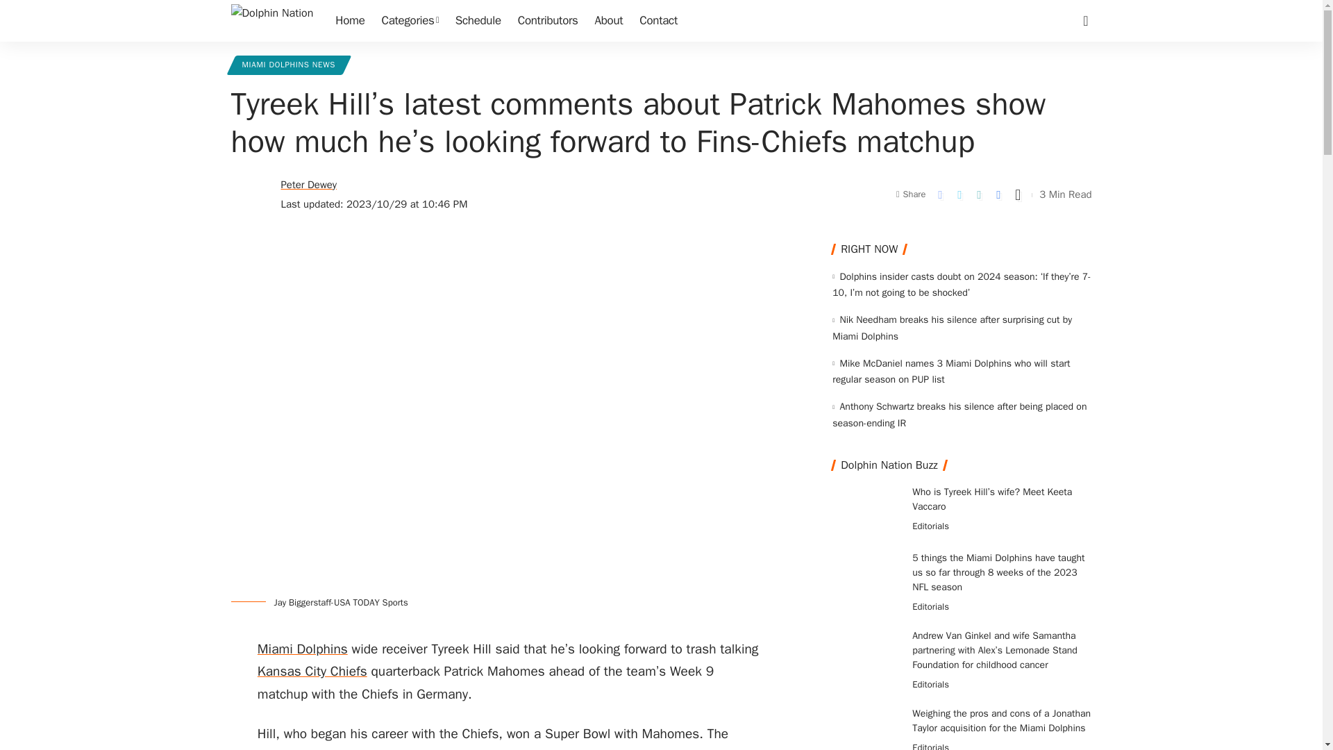  I want to click on Dolphin Nation, so click(272, 21).